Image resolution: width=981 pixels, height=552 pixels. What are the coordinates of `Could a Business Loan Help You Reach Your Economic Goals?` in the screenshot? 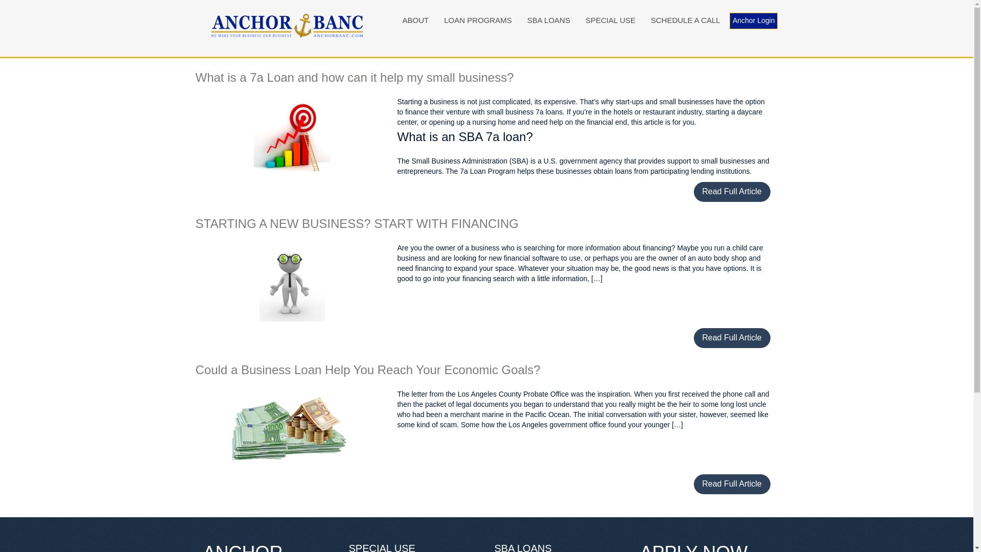 It's located at (368, 369).